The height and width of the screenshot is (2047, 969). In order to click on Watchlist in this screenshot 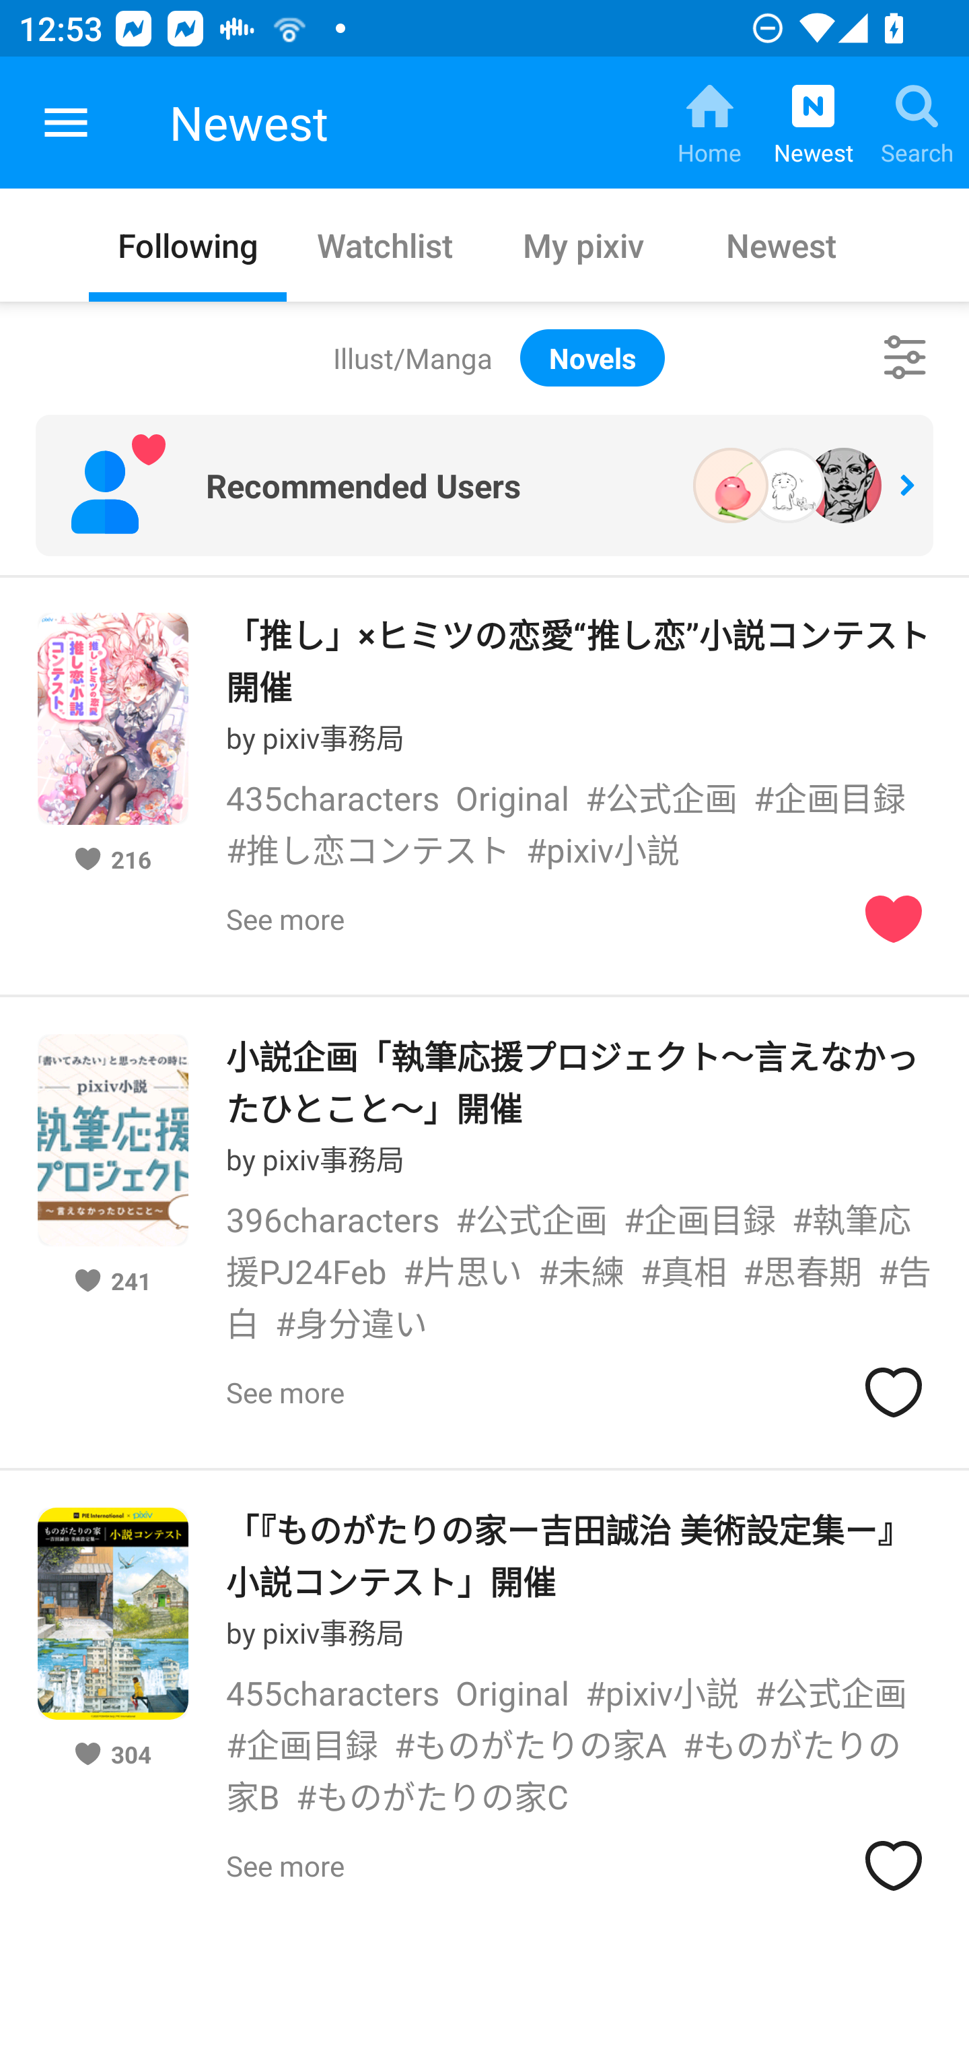, I will do `click(386, 244)`.